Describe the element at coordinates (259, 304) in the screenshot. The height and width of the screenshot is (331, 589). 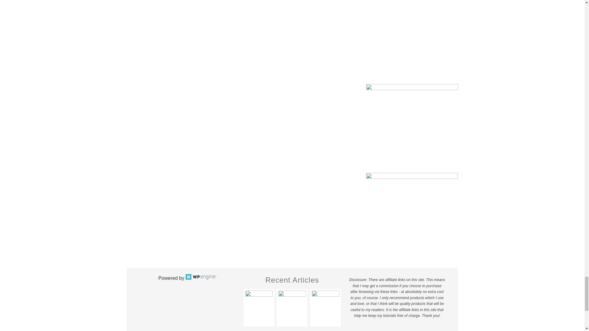
I see `New Rainbow Cross Stitch Blocks` at that location.